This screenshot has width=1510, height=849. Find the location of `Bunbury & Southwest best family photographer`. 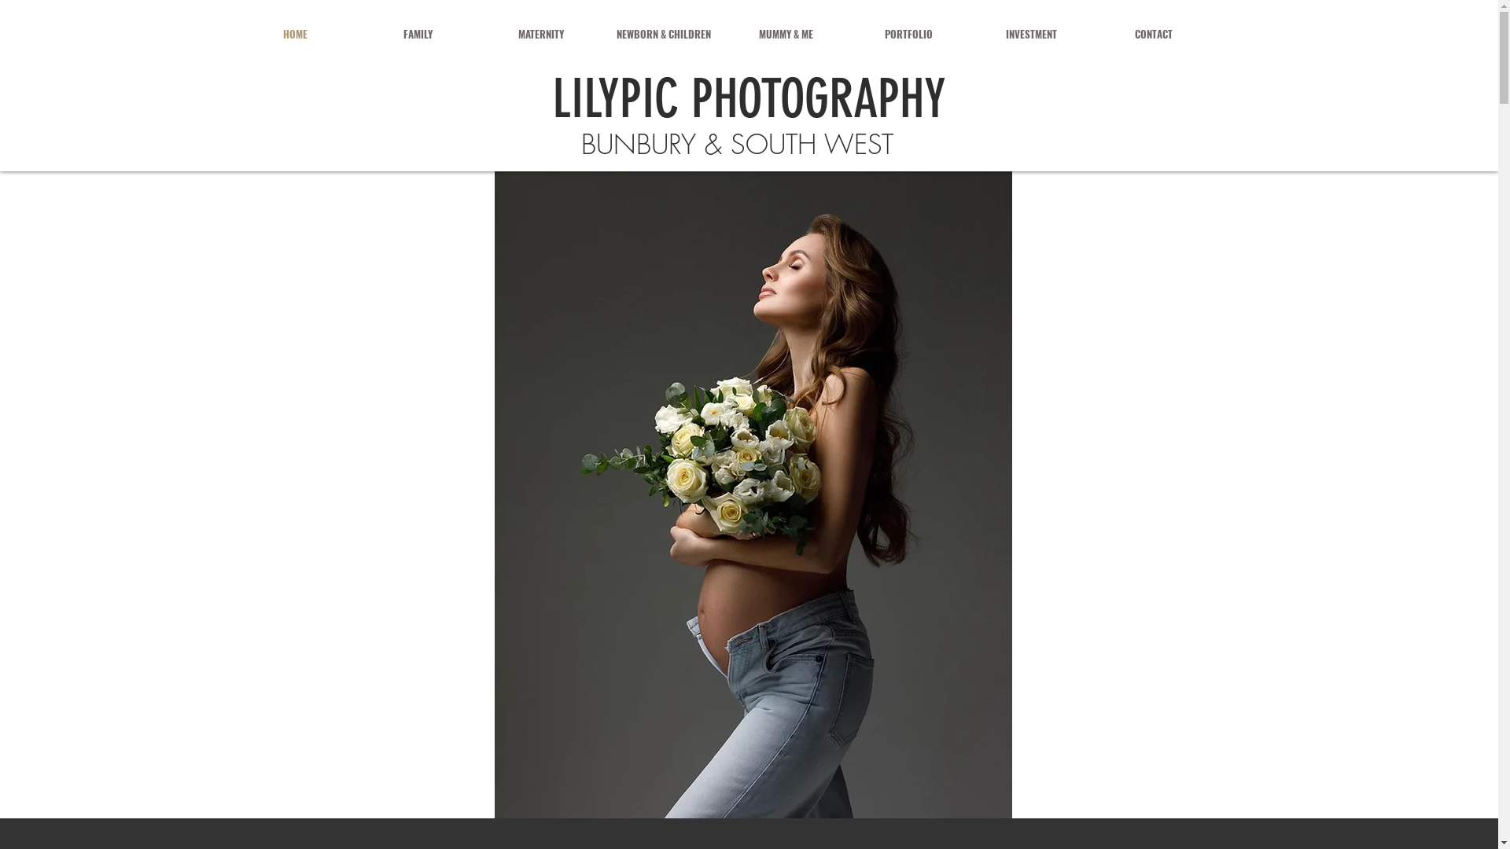

Bunbury & Southwest best family photographer is located at coordinates (753, 495).